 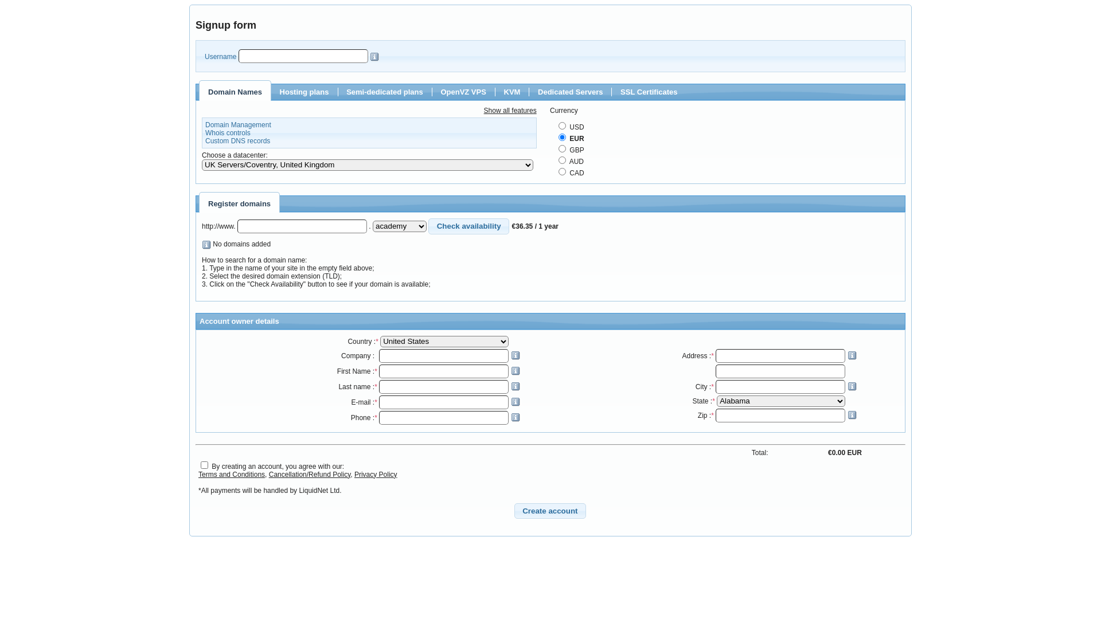 I want to click on Semi-dedicated plans, so click(x=385, y=92).